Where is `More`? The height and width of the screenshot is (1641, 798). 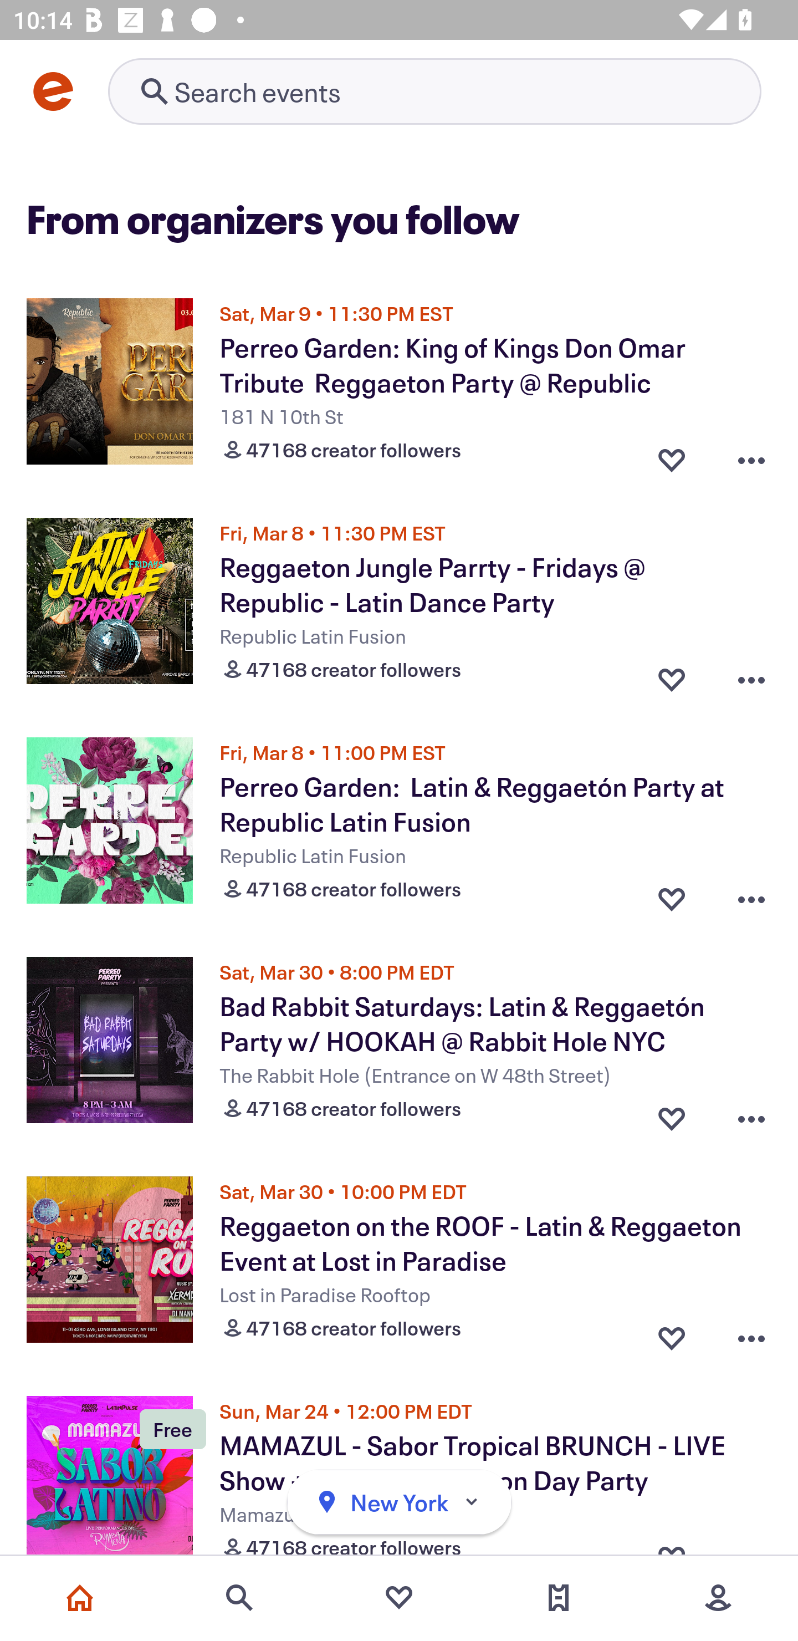
More is located at coordinates (718, 1598).